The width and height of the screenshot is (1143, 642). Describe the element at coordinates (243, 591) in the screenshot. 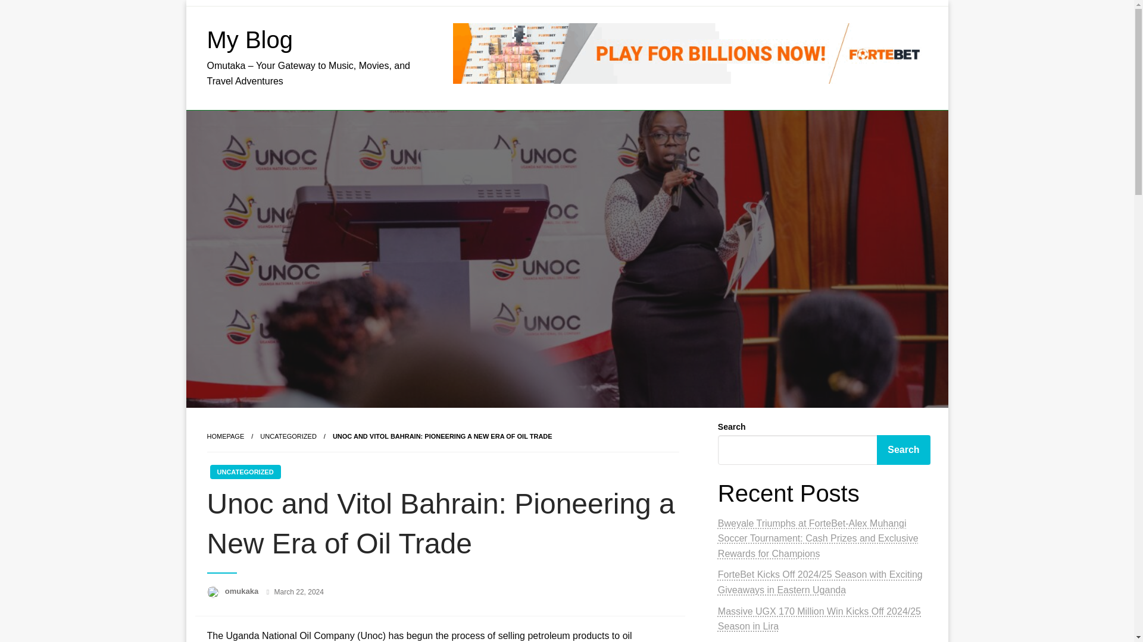

I see `omukaka` at that location.